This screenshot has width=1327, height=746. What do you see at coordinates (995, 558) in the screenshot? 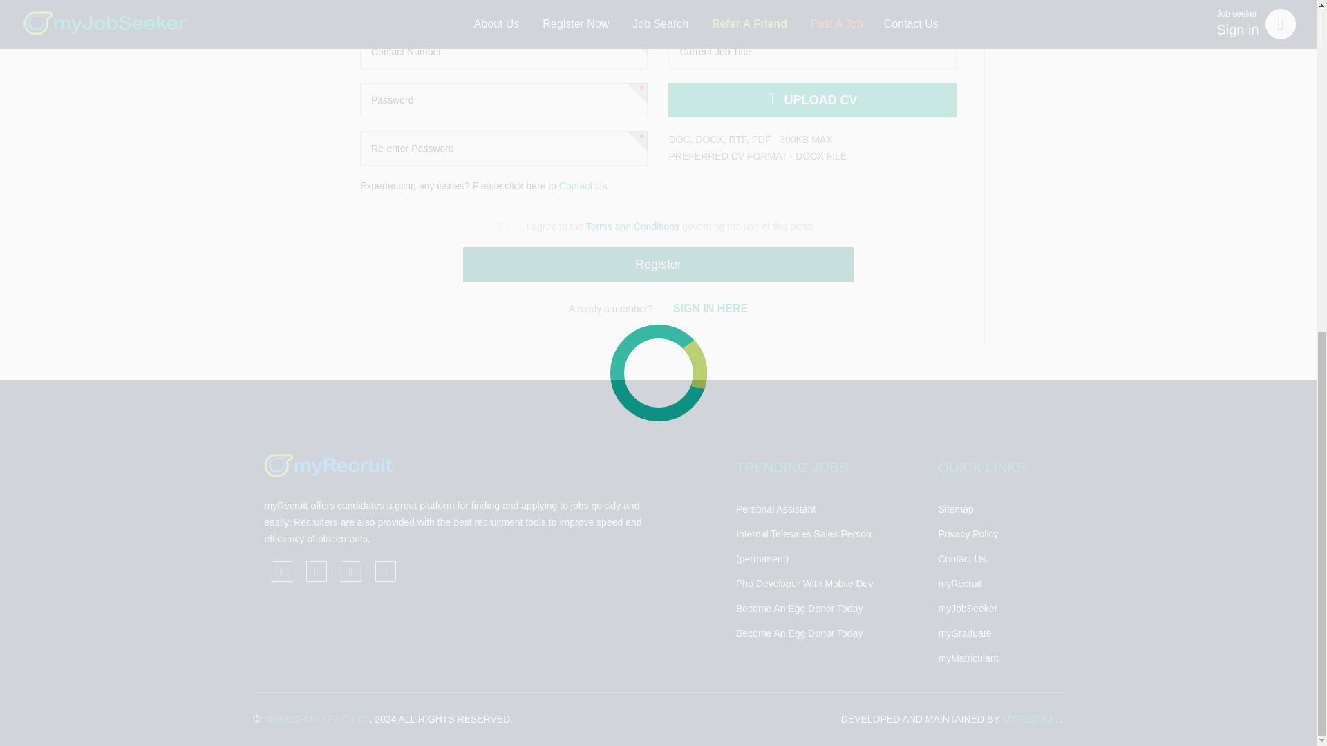
I see `Contact Us` at bounding box center [995, 558].